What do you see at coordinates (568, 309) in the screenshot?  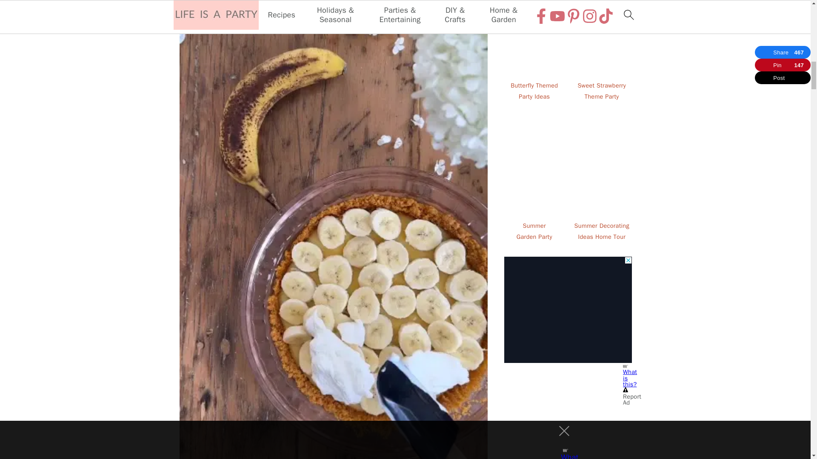 I see `3rd party ad content` at bounding box center [568, 309].